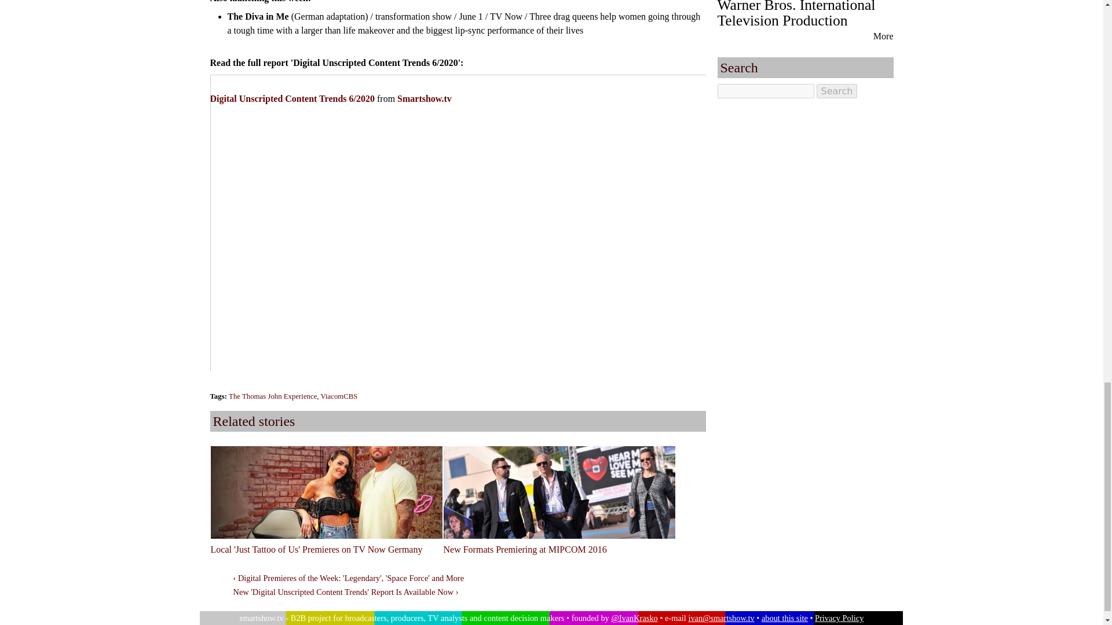  I want to click on The Thomas John Experience, so click(273, 396).